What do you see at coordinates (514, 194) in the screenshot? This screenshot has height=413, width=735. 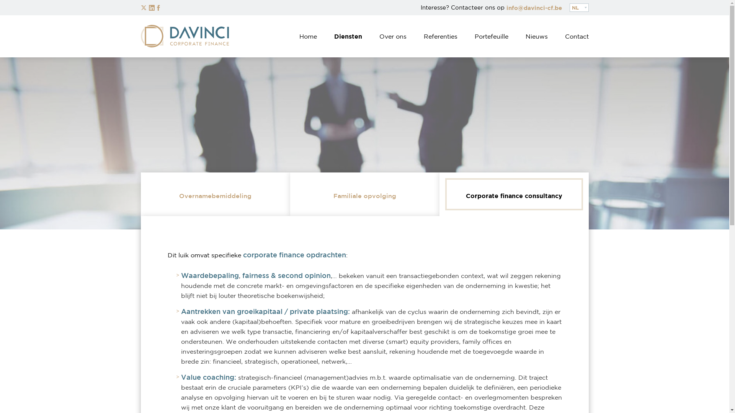 I see `Corporate finance consultancy` at bounding box center [514, 194].